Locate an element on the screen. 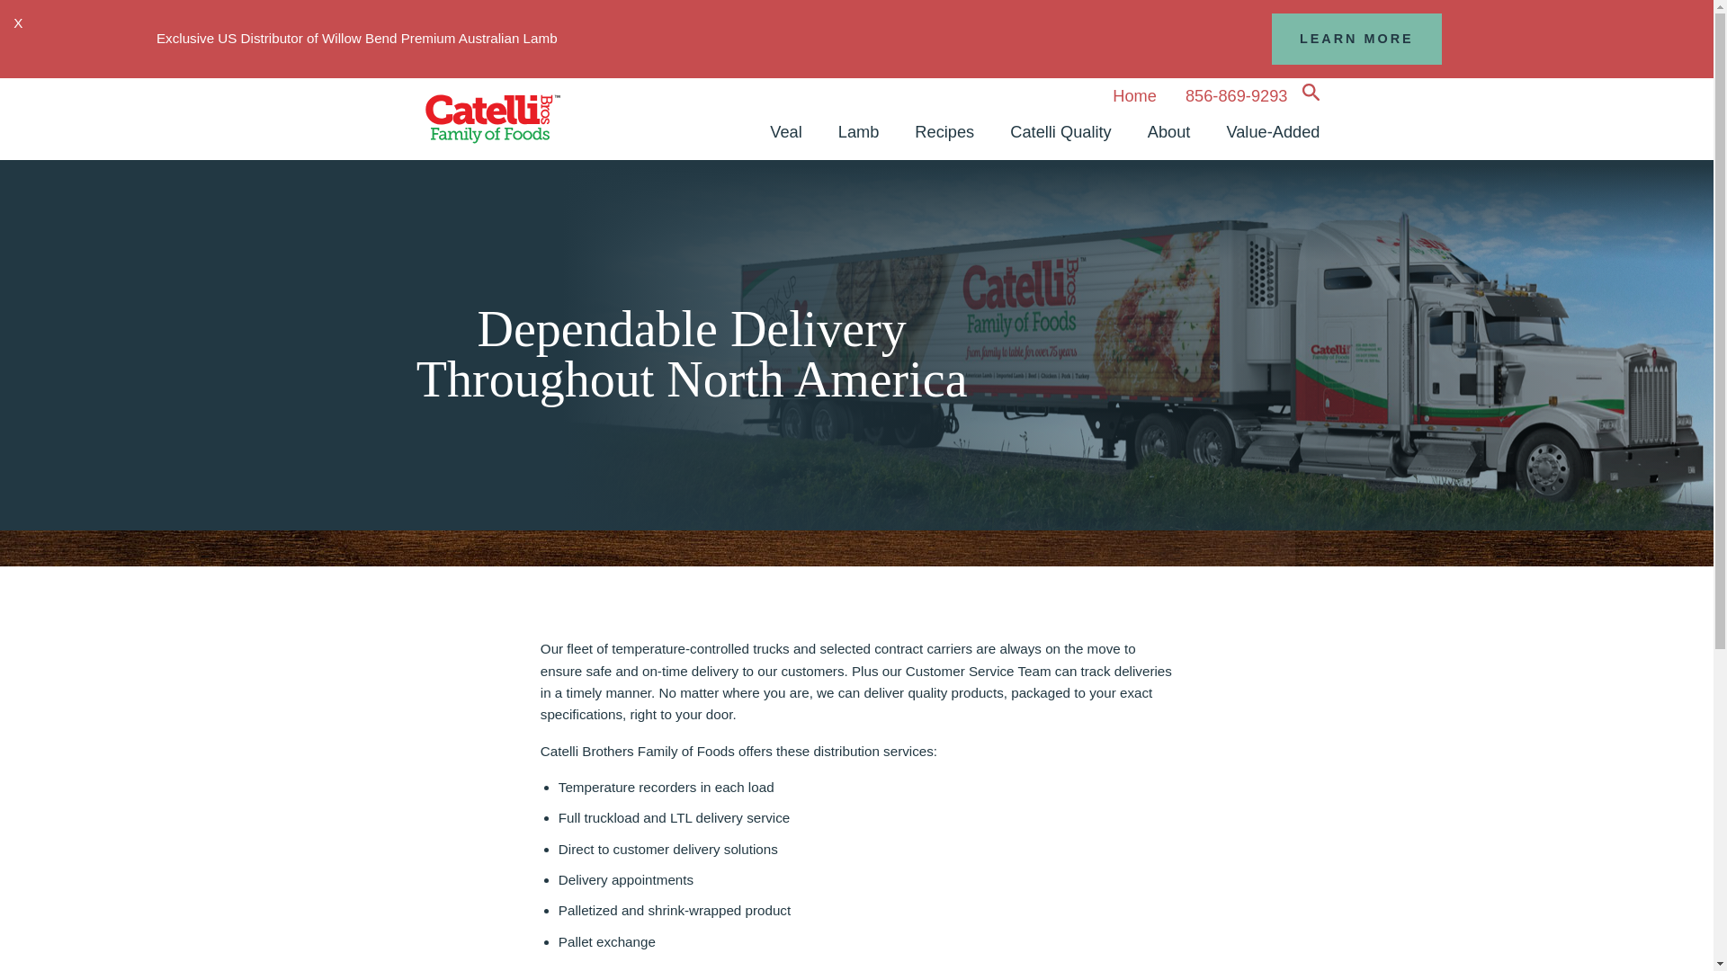  Value-Added is located at coordinates (1272, 131).